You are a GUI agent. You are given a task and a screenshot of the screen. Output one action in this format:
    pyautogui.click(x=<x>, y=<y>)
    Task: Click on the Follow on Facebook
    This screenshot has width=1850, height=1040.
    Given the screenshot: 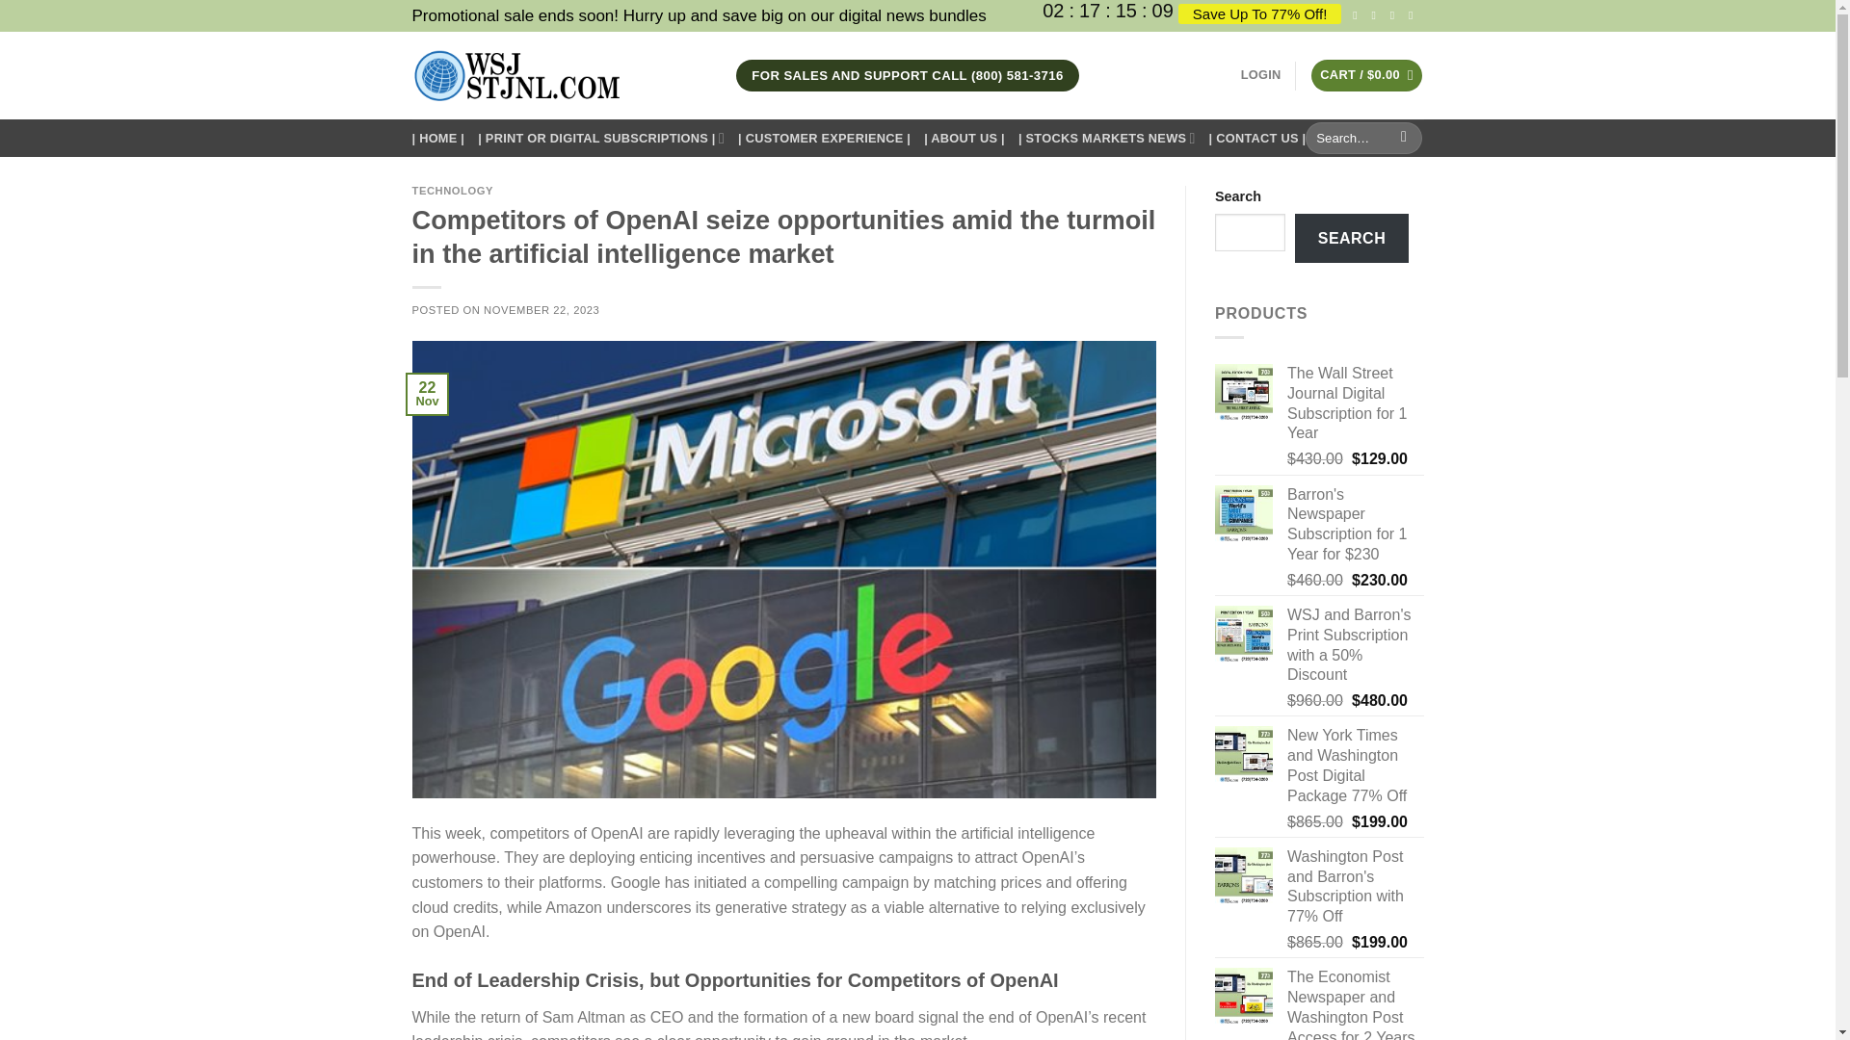 What is the action you would take?
    pyautogui.click(x=1359, y=14)
    